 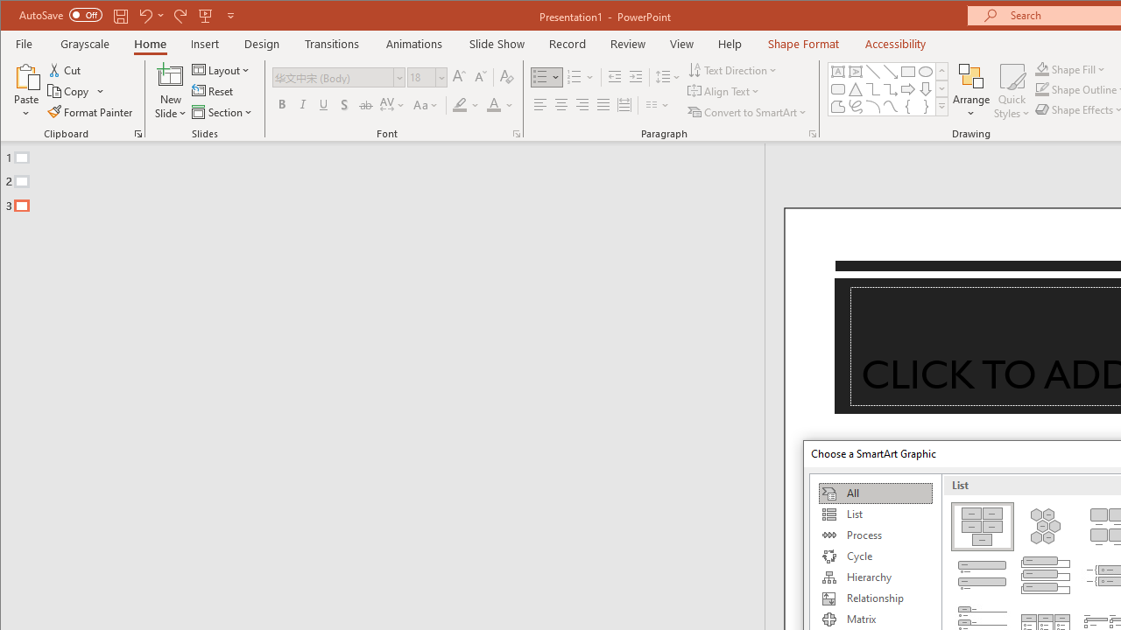 I want to click on Reset, so click(x=214, y=91).